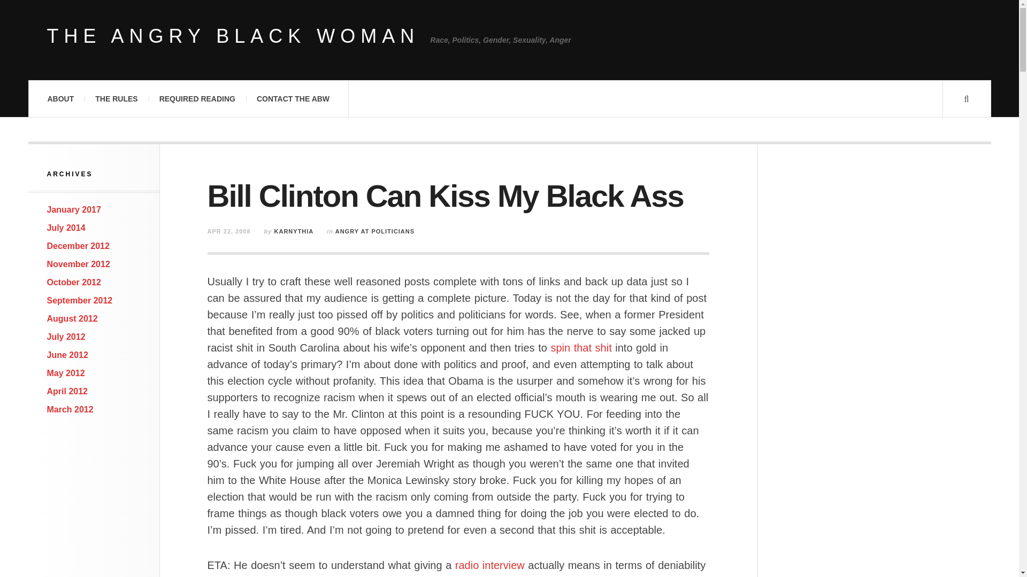  What do you see at coordinates (60, 99) in the screenshot?
I see `ABOUT` at bounding box center [60, 99].